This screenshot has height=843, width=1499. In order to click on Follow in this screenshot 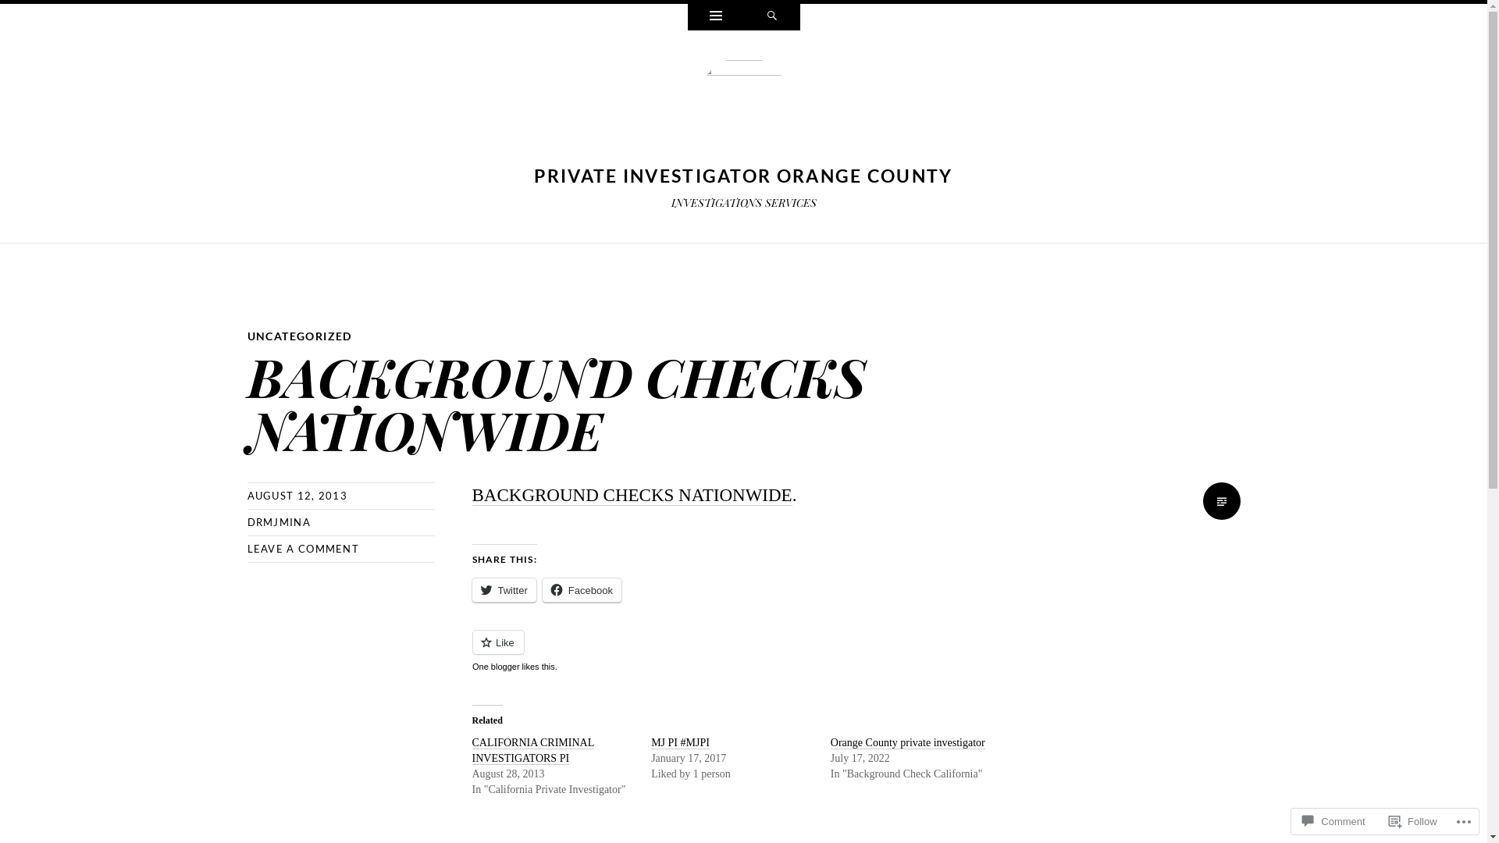, I will do `click(1413, 821)`.